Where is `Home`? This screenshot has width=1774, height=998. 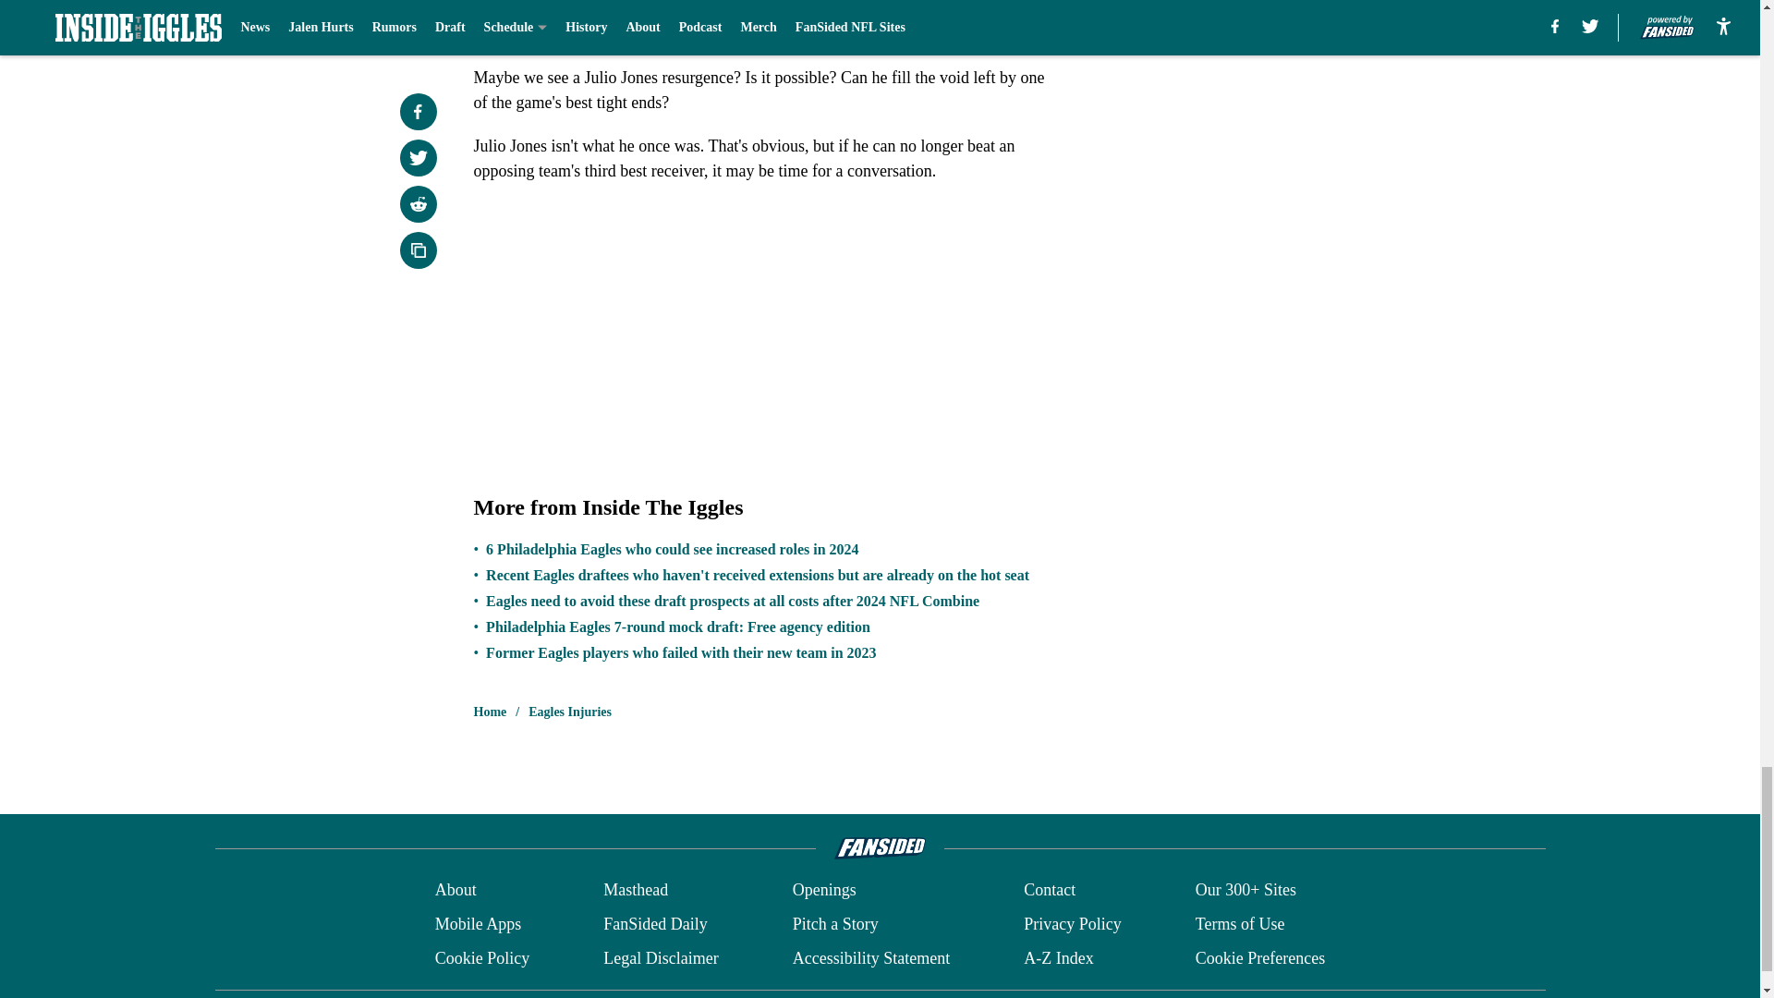 Home is located at coordinates (490, 712).